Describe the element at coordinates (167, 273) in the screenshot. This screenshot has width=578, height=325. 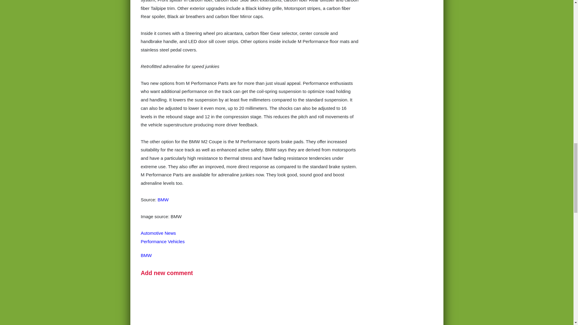
I see `Add new comment` at that location.